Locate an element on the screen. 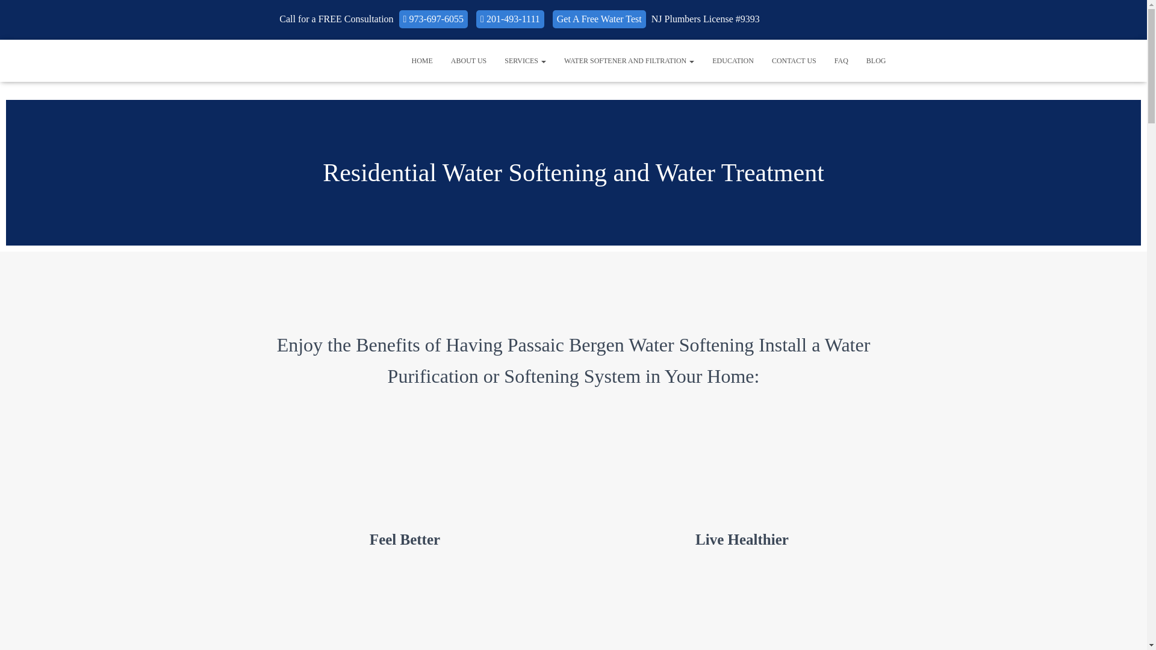 The image size is (1156, 650). Get A Free Water Test is located at coordinates (599, 19).